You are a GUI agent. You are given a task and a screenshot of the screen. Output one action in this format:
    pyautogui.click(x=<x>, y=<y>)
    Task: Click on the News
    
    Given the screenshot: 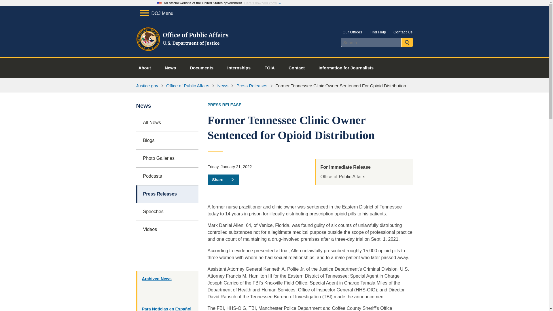 What is the action you would take?
    pyautogui.click(x=170, y=68)
    